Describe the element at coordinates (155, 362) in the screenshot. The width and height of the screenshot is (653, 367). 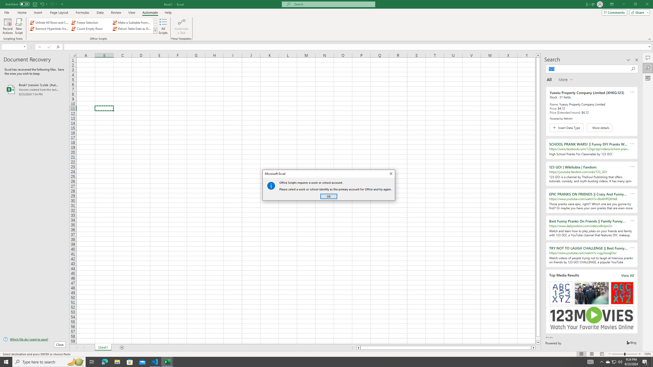
I see `Visual Studio Code - 1 running window` at that location.